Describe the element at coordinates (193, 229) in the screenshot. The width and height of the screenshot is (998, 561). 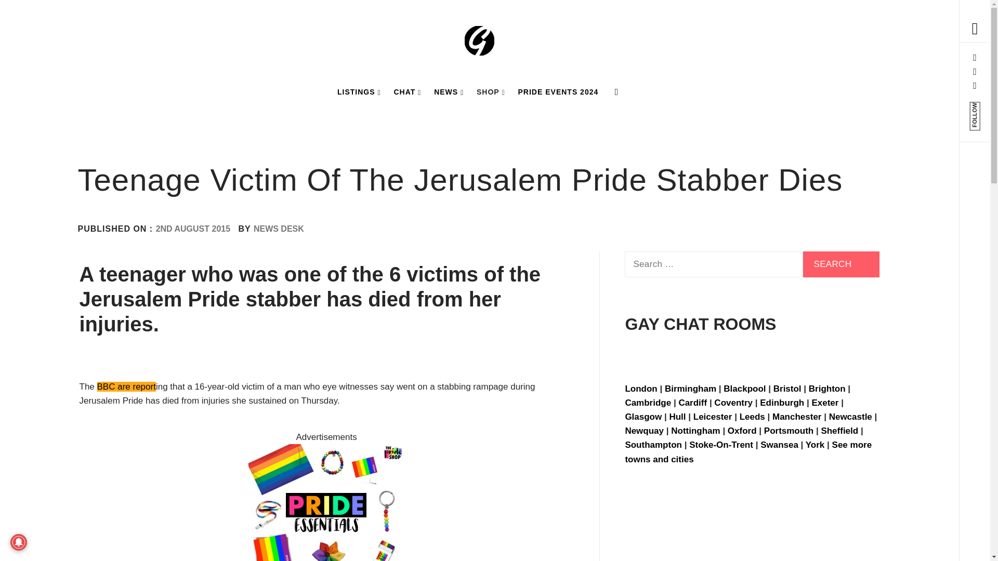
I see `2ND AUGUST 2015` at that location.